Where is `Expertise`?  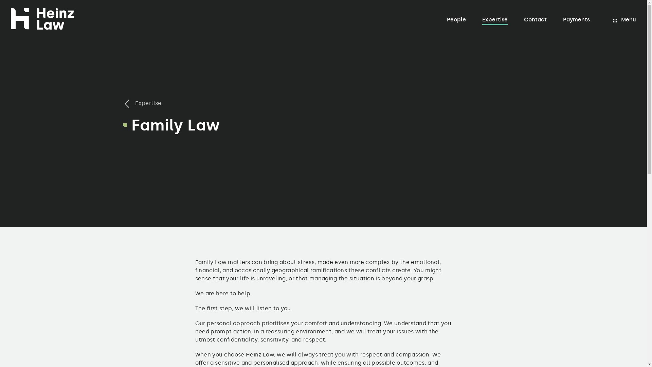 Expertise is located at coordinates (142, 103).